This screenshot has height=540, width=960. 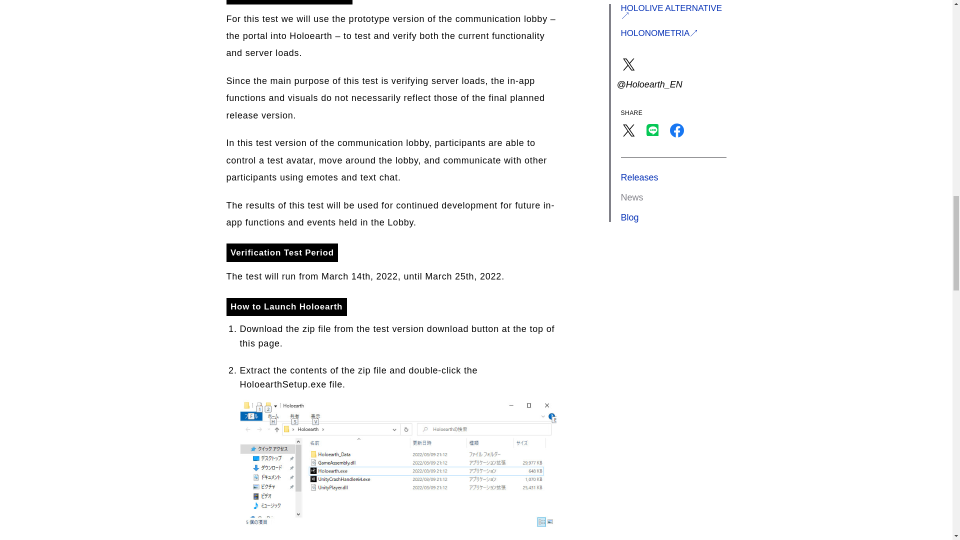 What do you see at coordinates (674, 11) in the screenshot?
I see `HOLOLIVE ALTERNATIVE` at bounding box center [674, 11].